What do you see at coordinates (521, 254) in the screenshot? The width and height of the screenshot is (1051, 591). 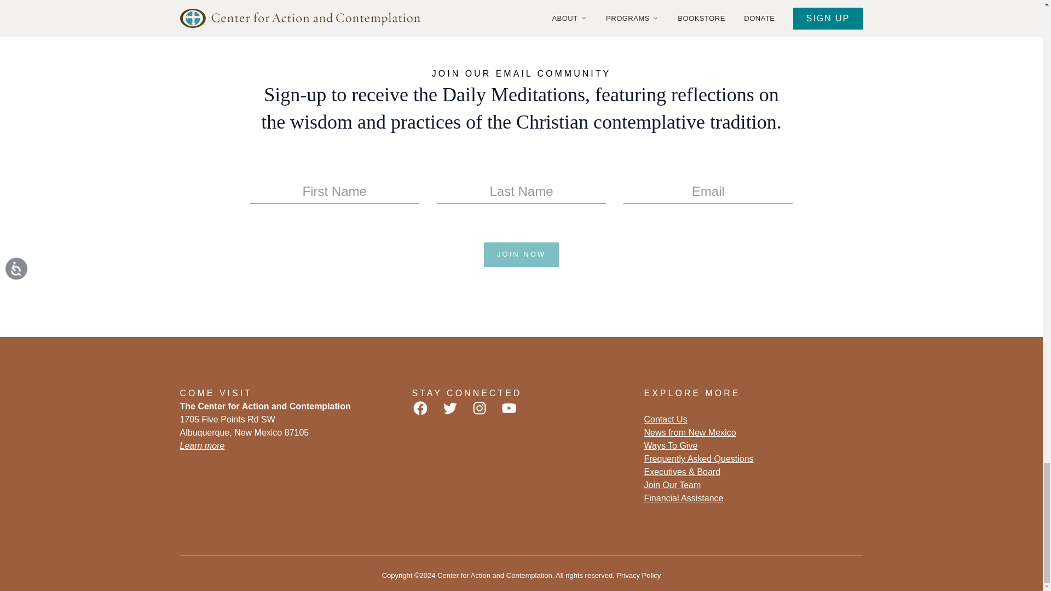 I see `Join Now` at bounding box center [521, 254].